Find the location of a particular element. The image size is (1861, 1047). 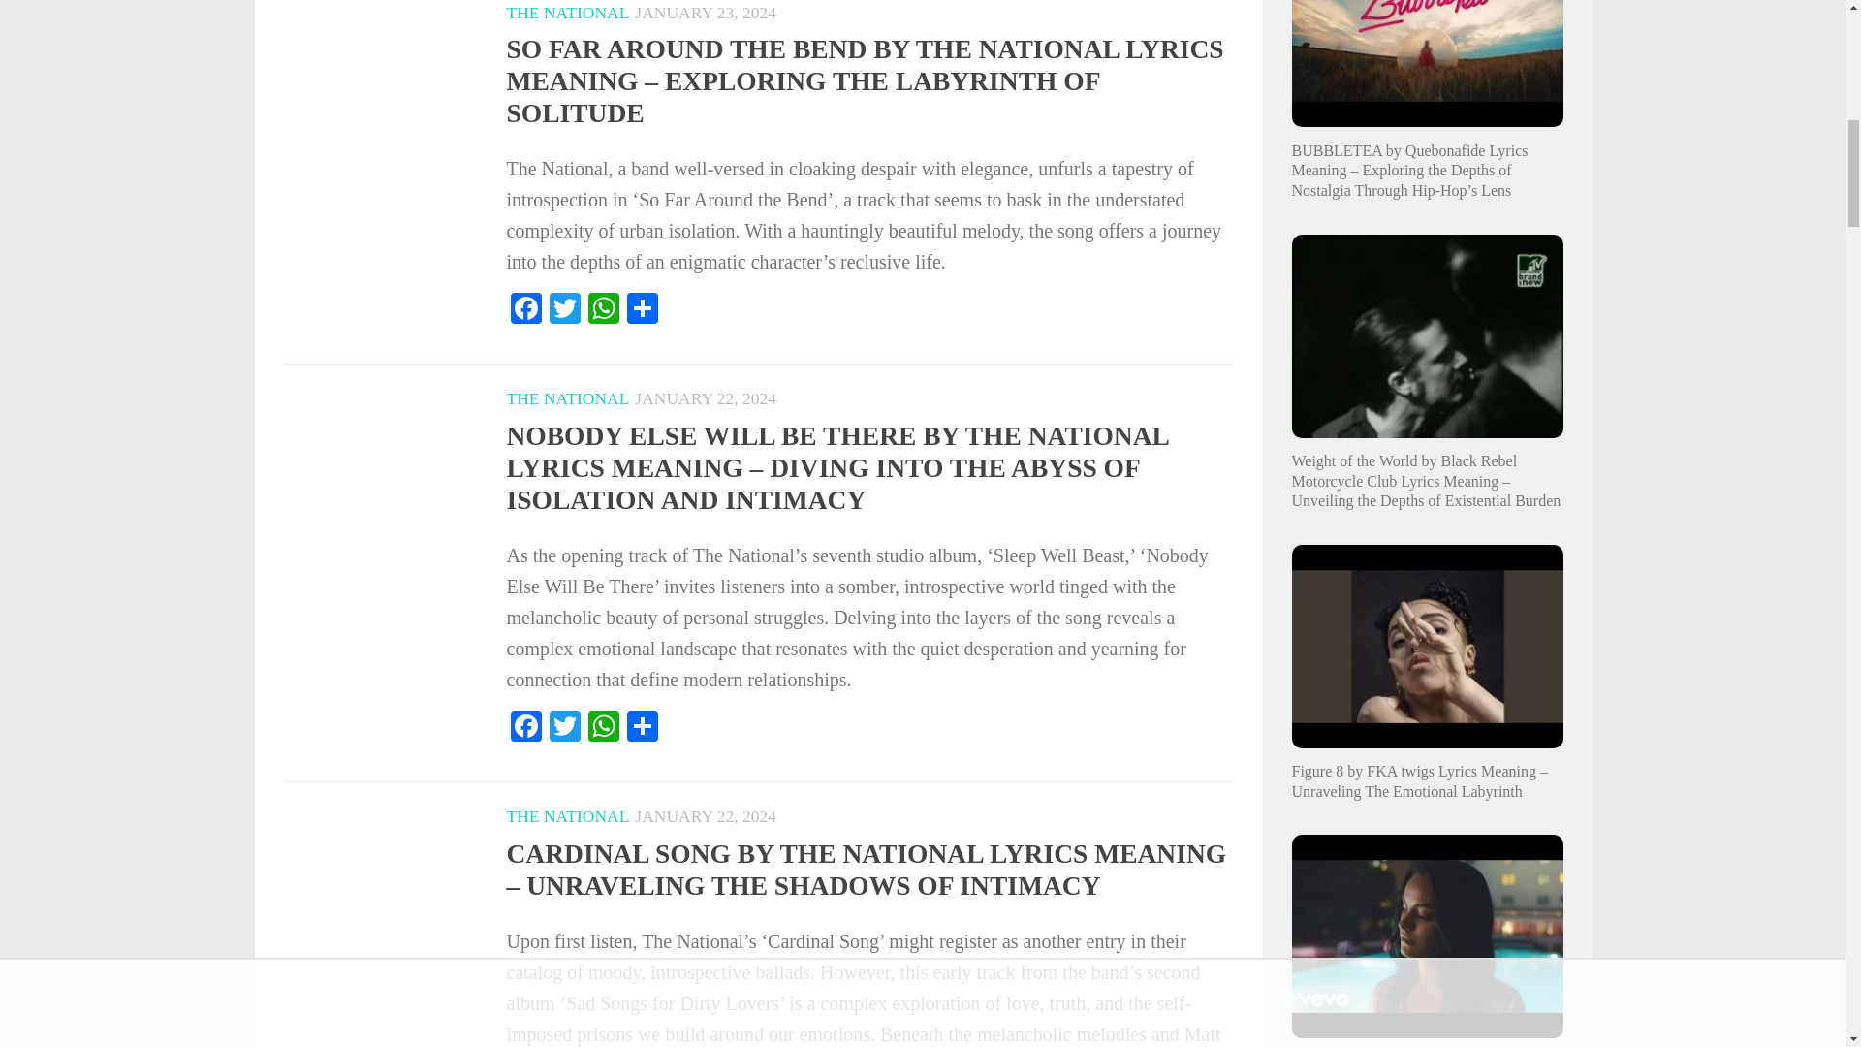

WhatsApp is located at coordinates (603, 310).